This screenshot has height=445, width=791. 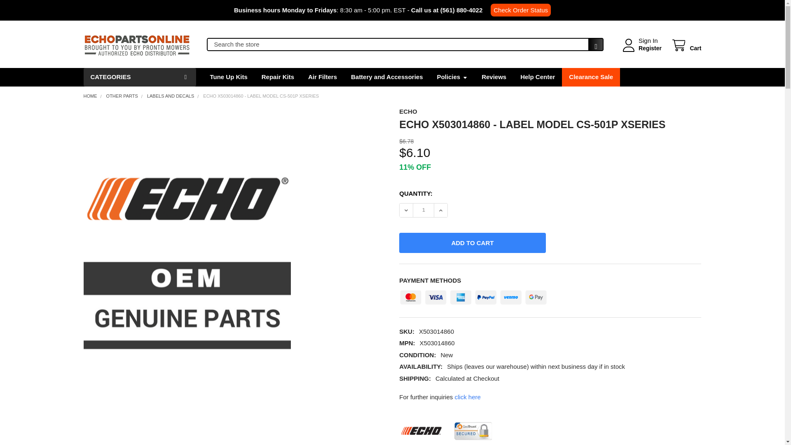 What do you see at coordinates (423, 210) in the screenshot?
I see `1` at bounding box center [423, 210].